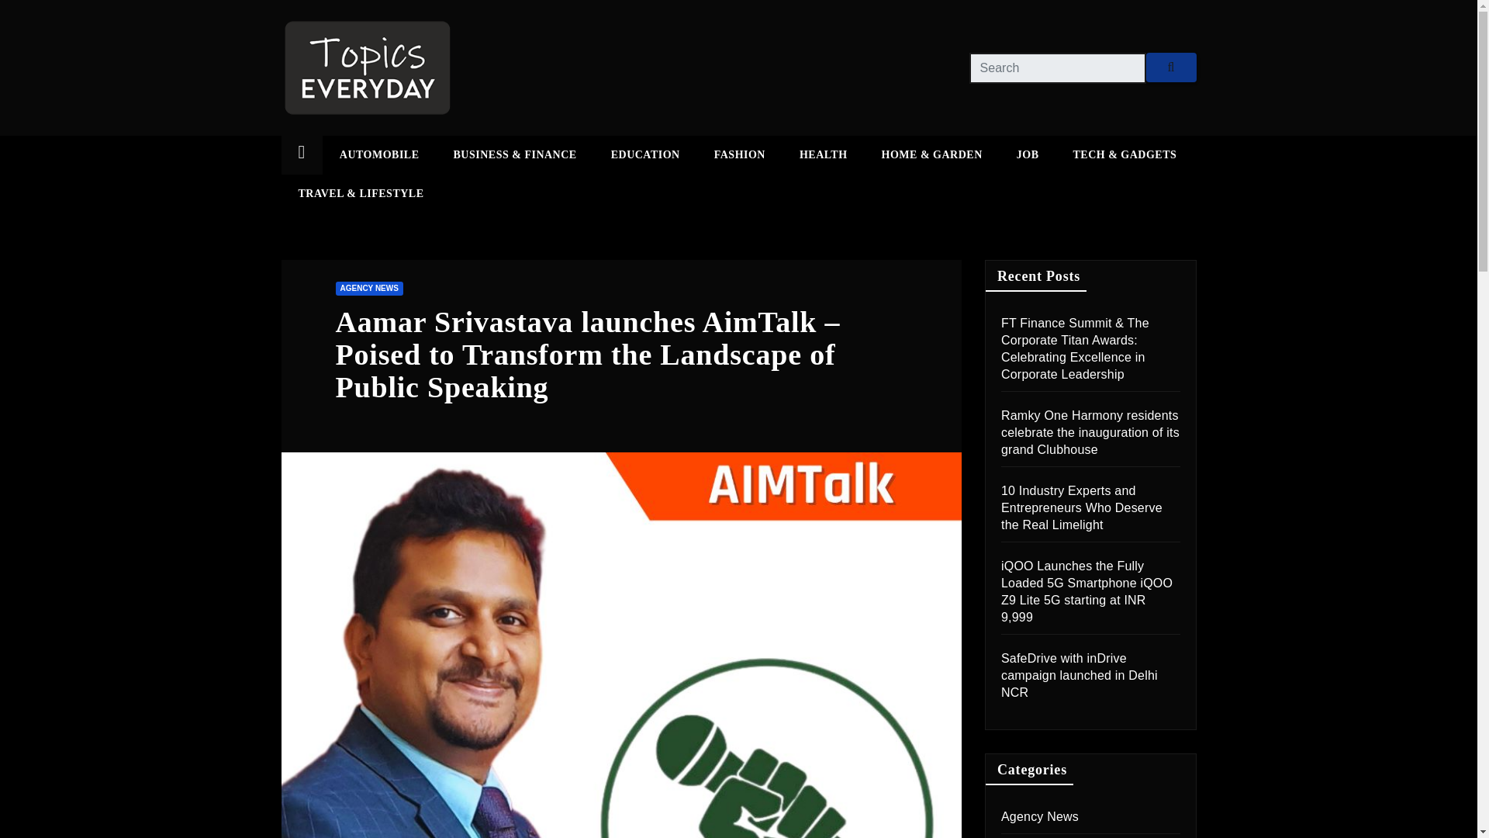 The image size is (1489, 838). I want to click on FASHION, so click(740, 154).